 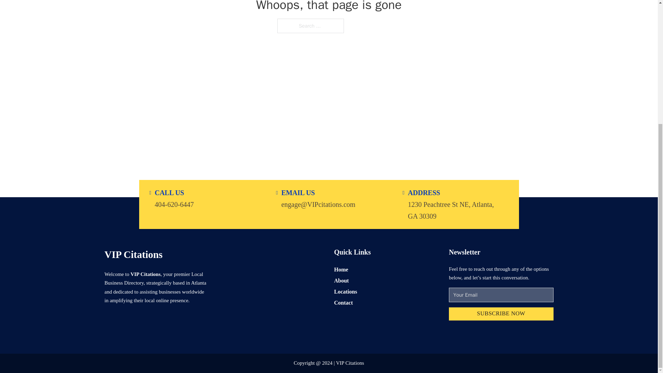 I want to click on VIP Citations, so click(x=133, y=254).